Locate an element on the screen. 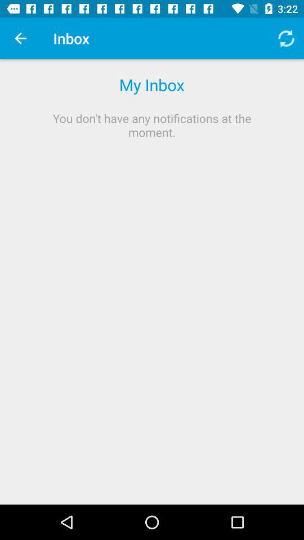 This screenshot has height=540, width=304. turn on item to the right of inbox item is located at coordinates (286, 38).